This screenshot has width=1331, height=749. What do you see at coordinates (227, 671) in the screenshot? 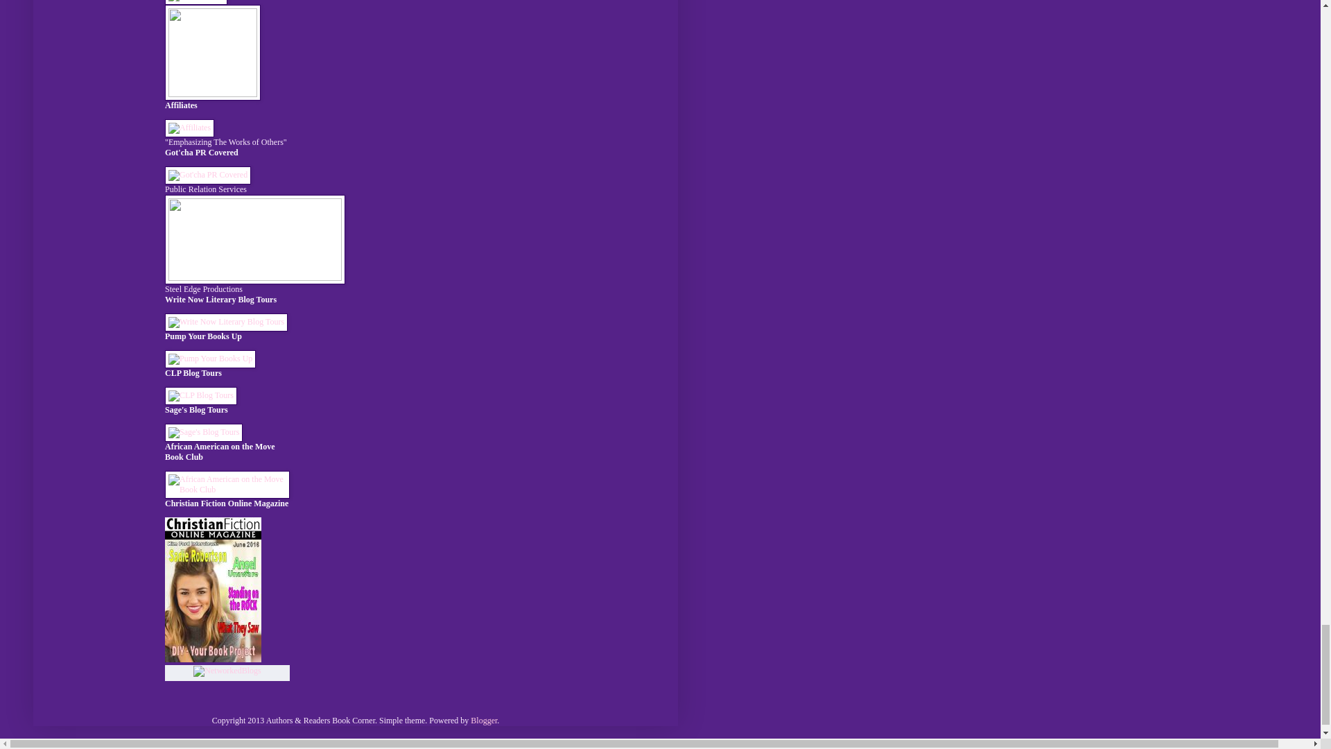
I see `NetworkedBlogs` at bounding box center [227, 671].